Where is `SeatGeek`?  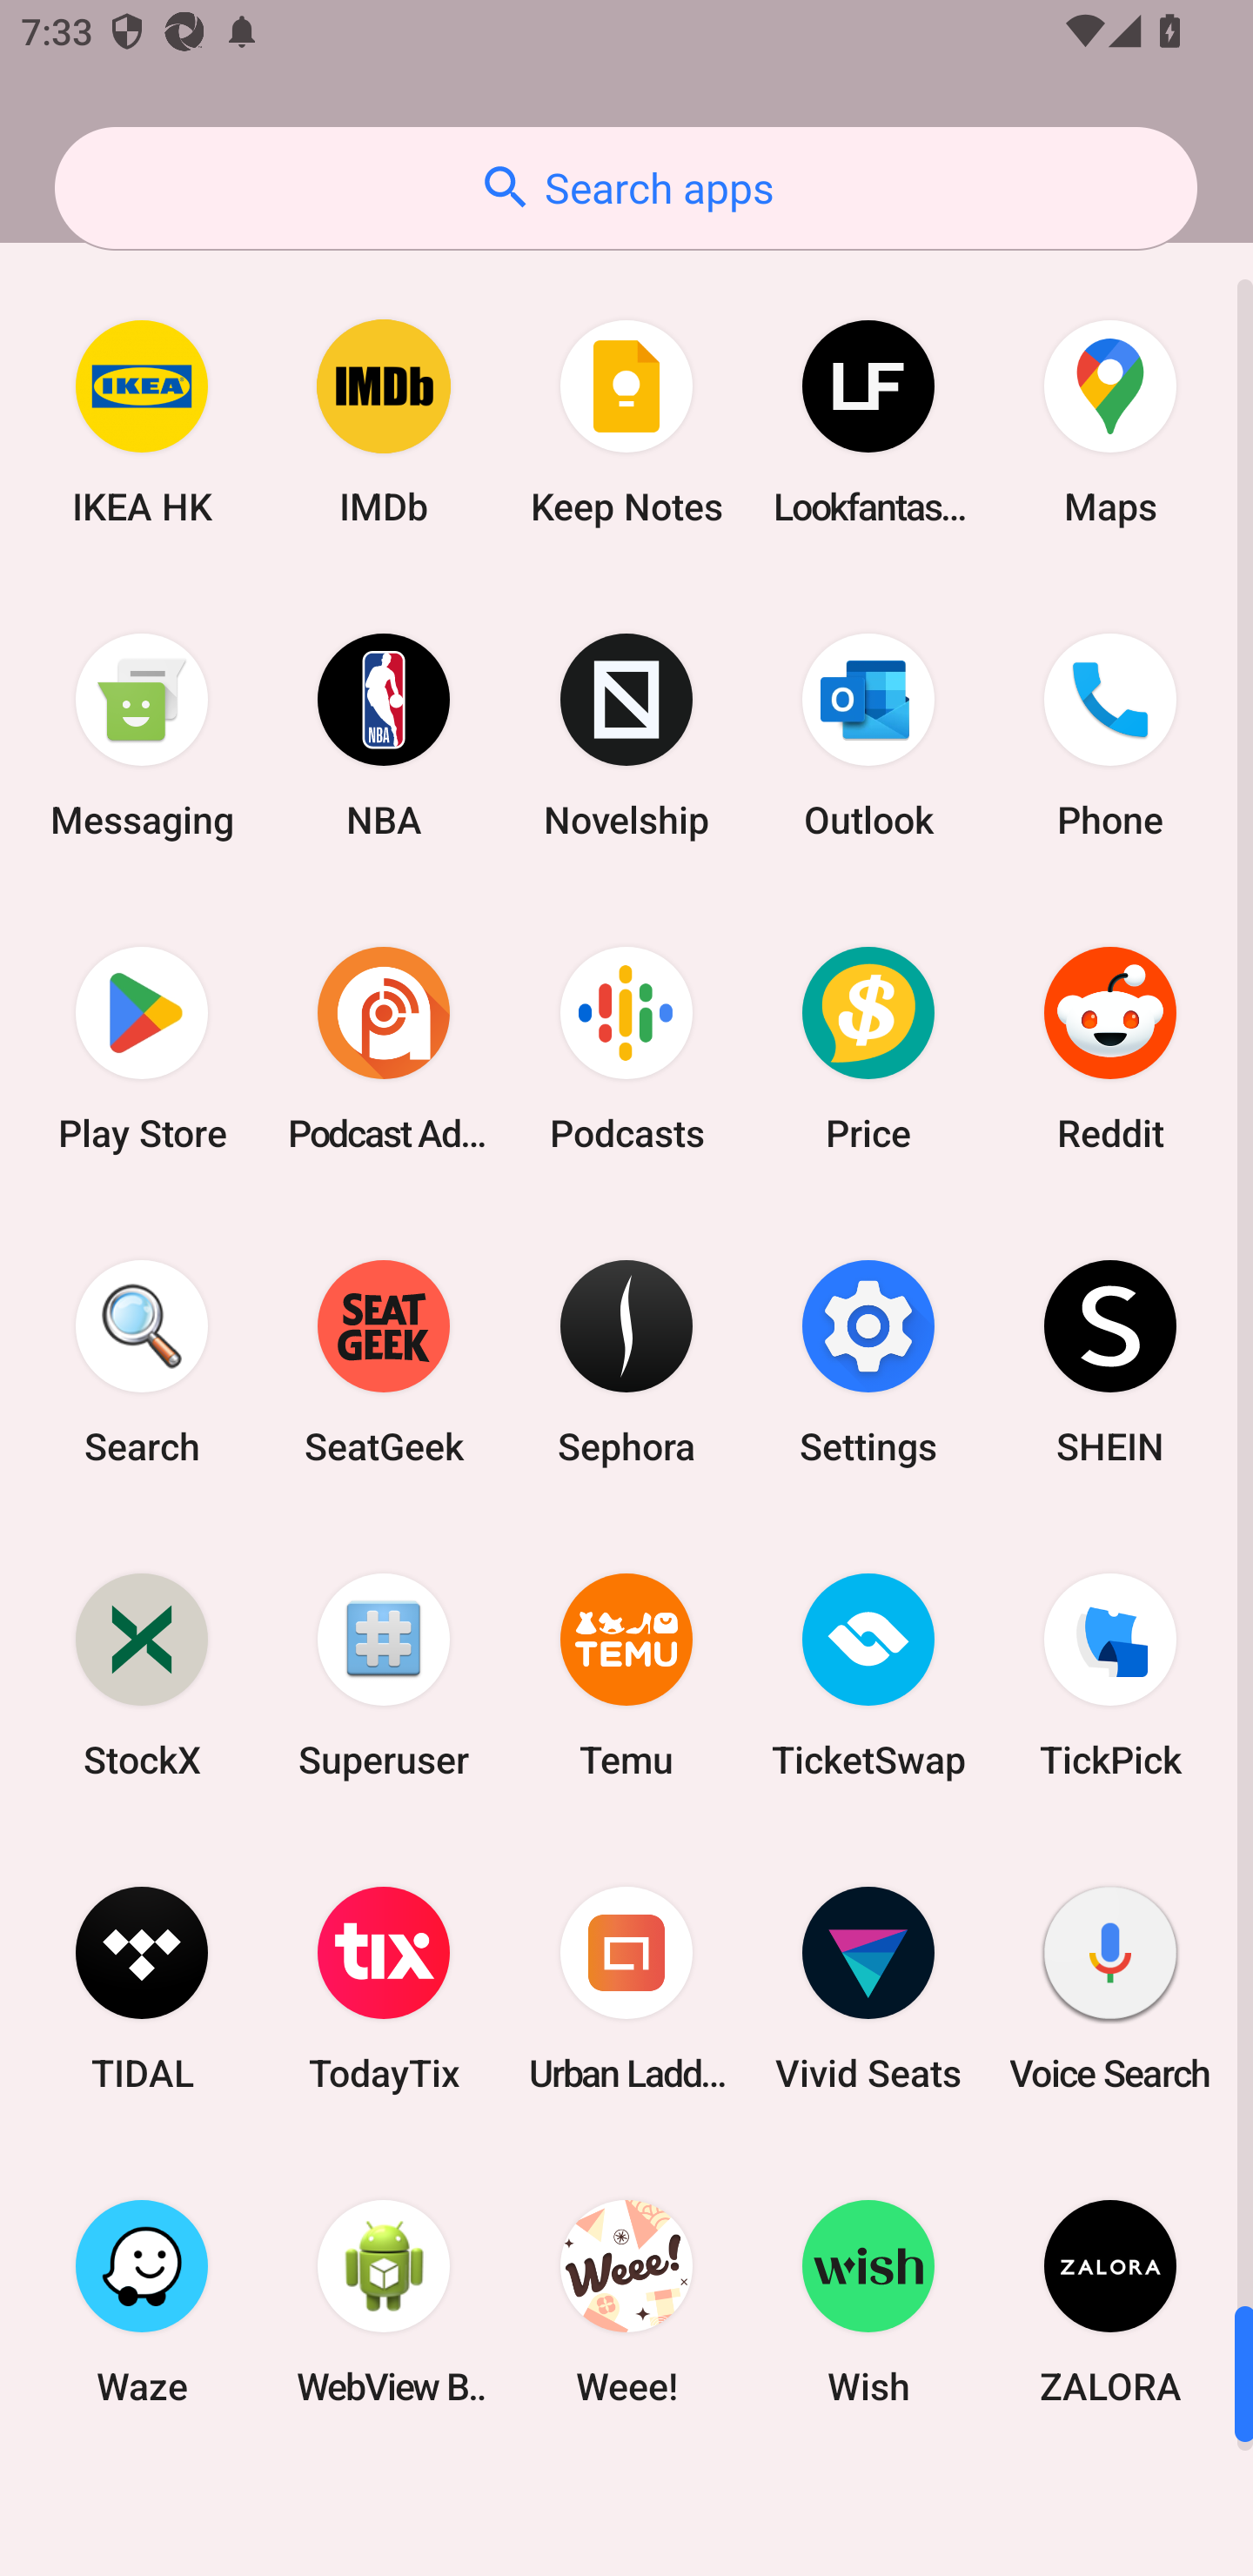
SeatGeek is located at coordinates (384, 1363).